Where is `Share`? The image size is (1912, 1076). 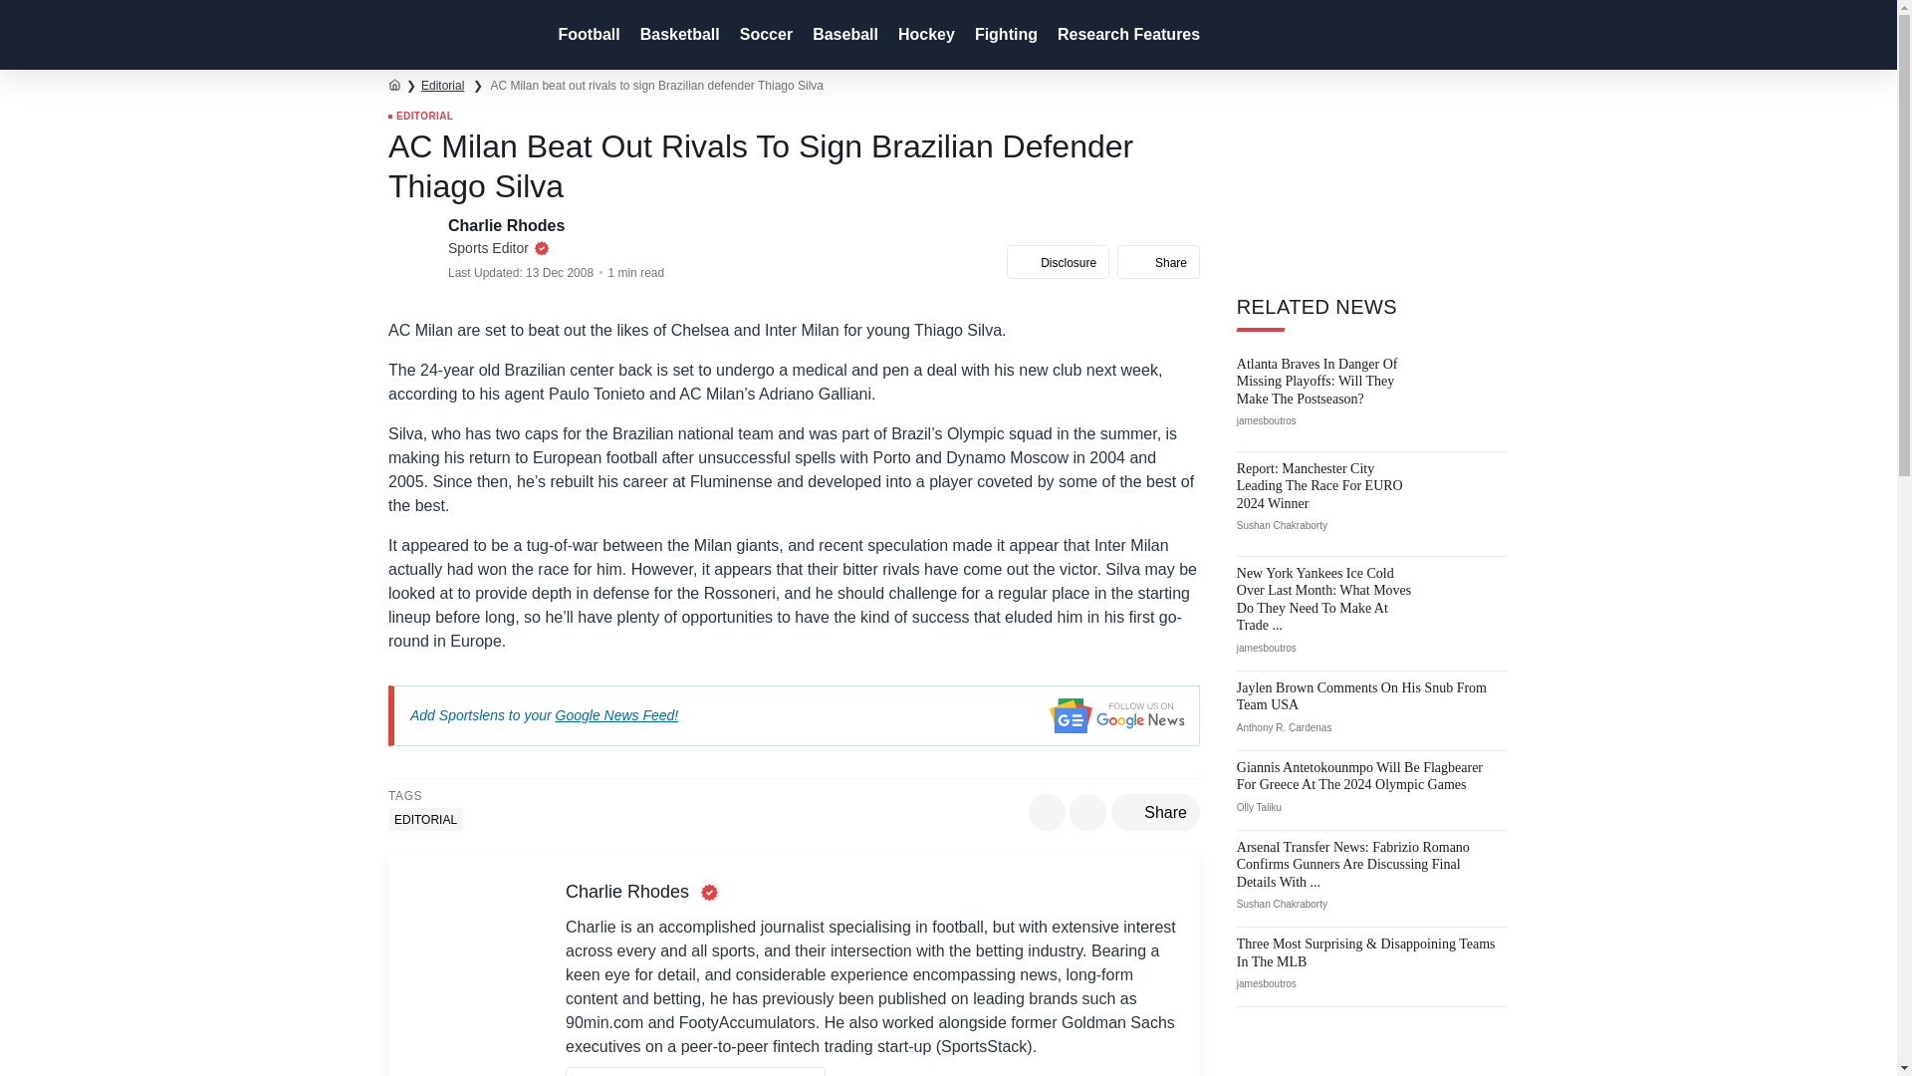 Share is located at coordinates (1155, 811).